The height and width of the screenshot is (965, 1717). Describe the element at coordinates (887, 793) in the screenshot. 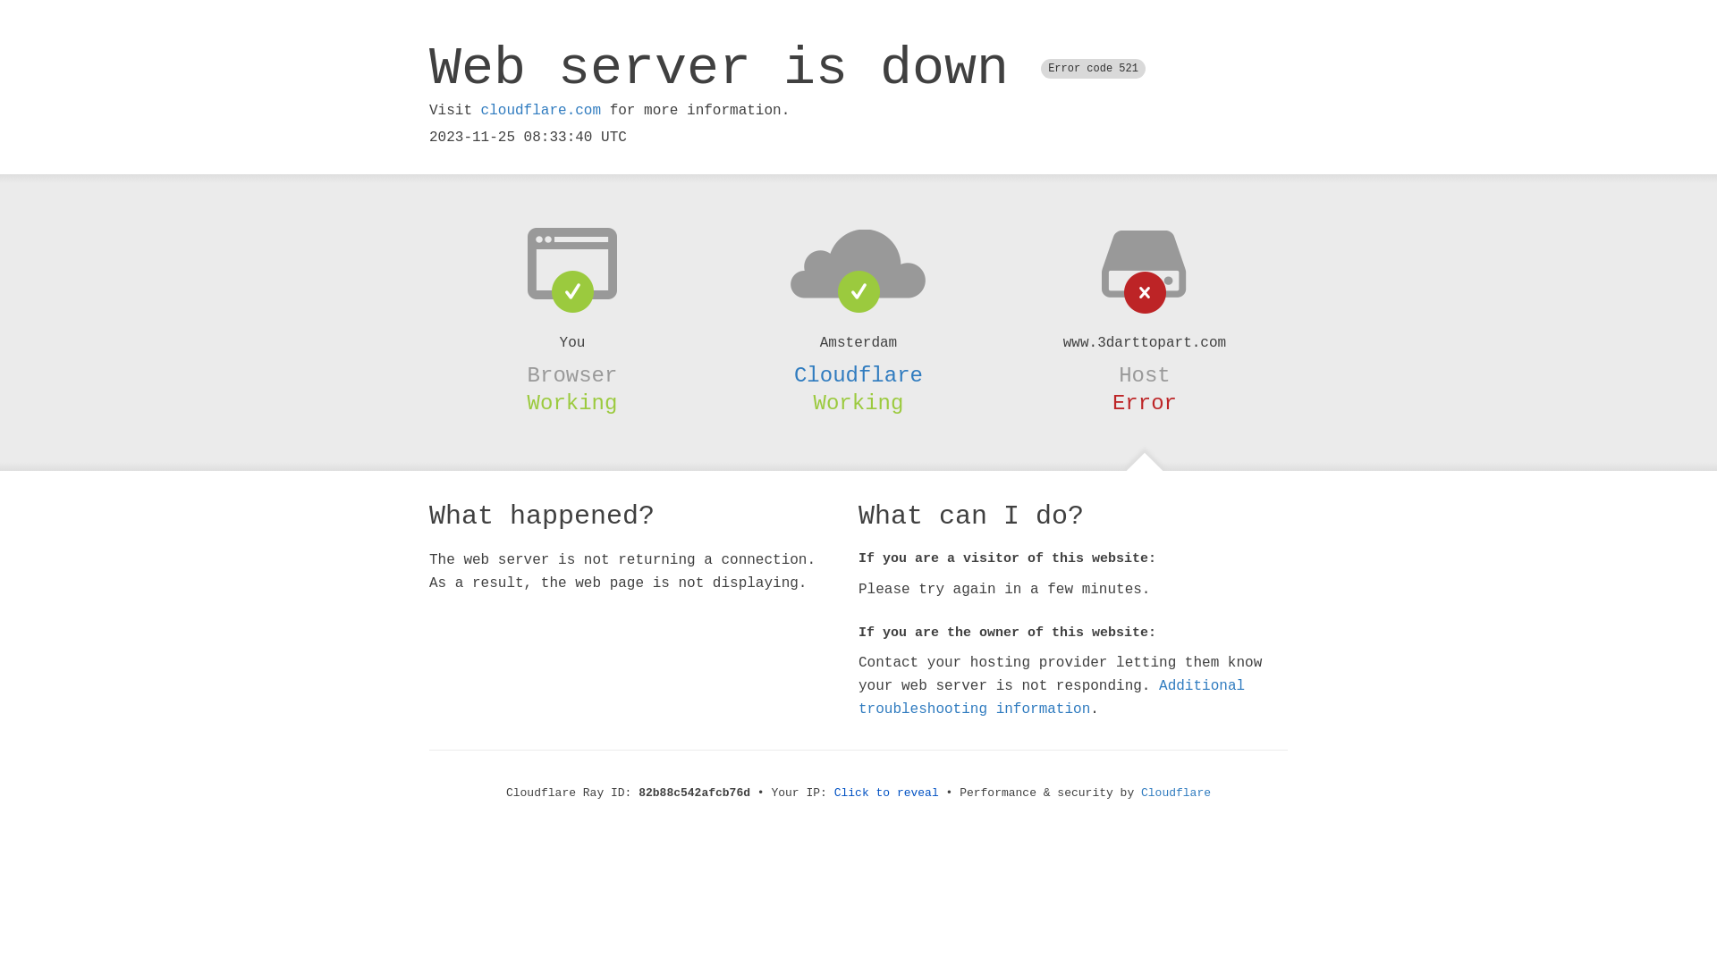

I see `Click to reveal` at that location.